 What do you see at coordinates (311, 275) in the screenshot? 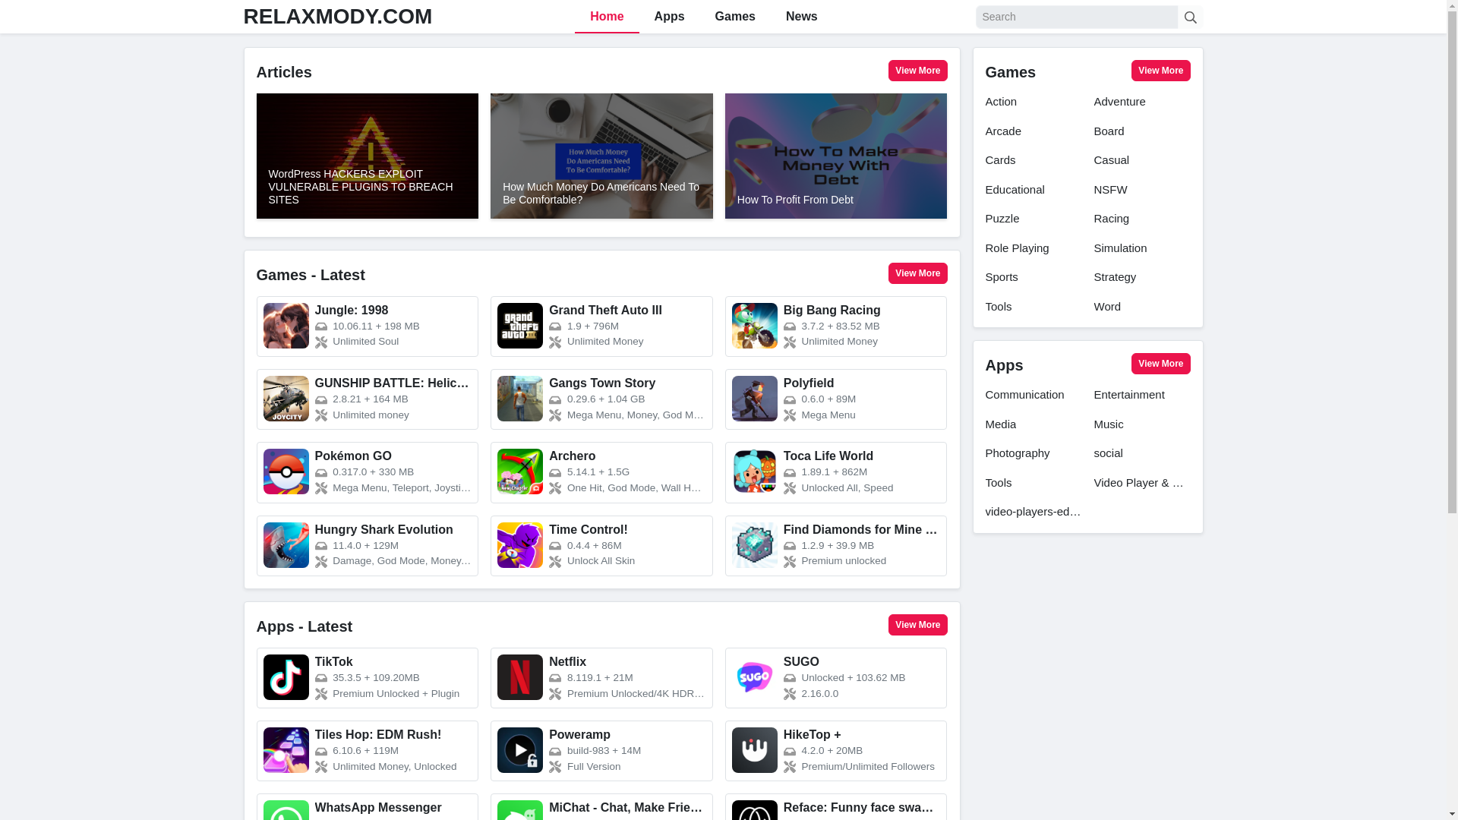
I see `Games - Latest` at bounding box center [311, 275].